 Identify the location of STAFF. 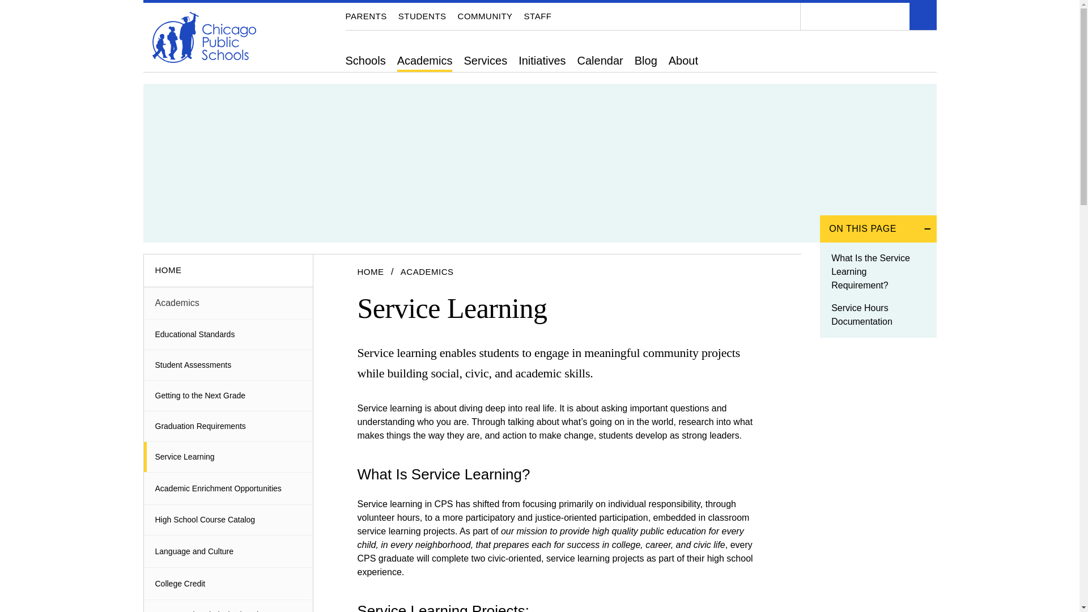
(538, 16).